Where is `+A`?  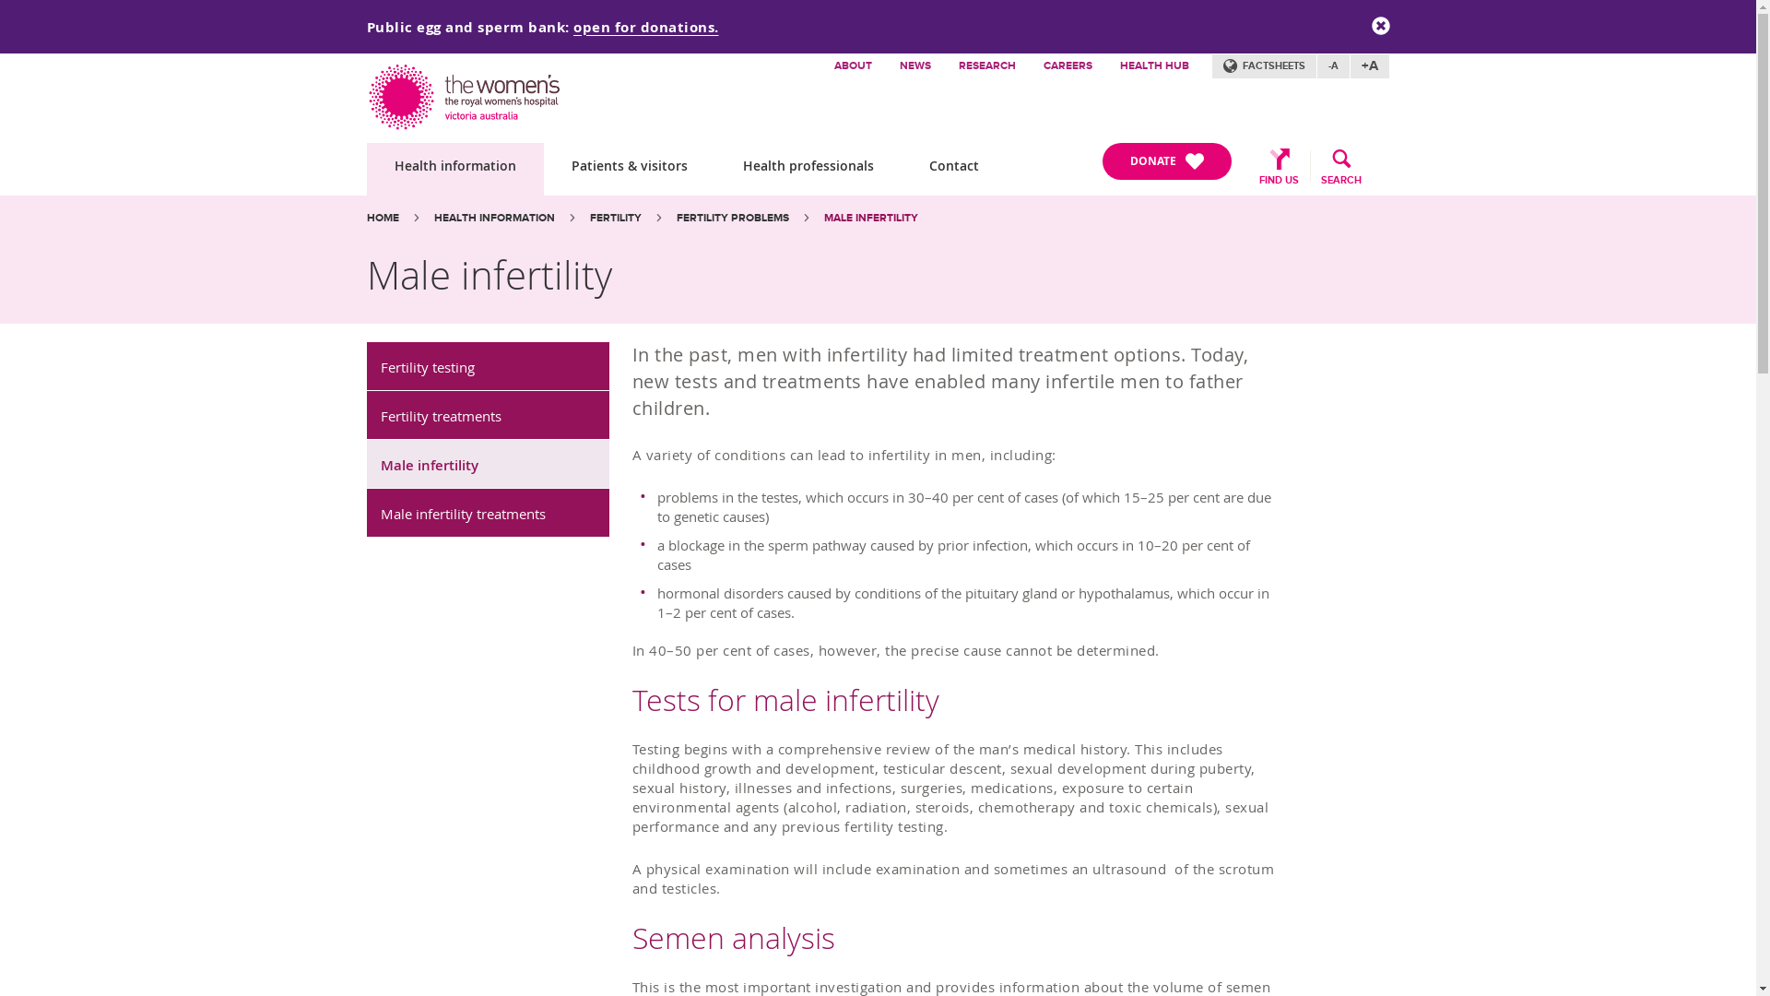 +A is located at coordinates (1370, 66).